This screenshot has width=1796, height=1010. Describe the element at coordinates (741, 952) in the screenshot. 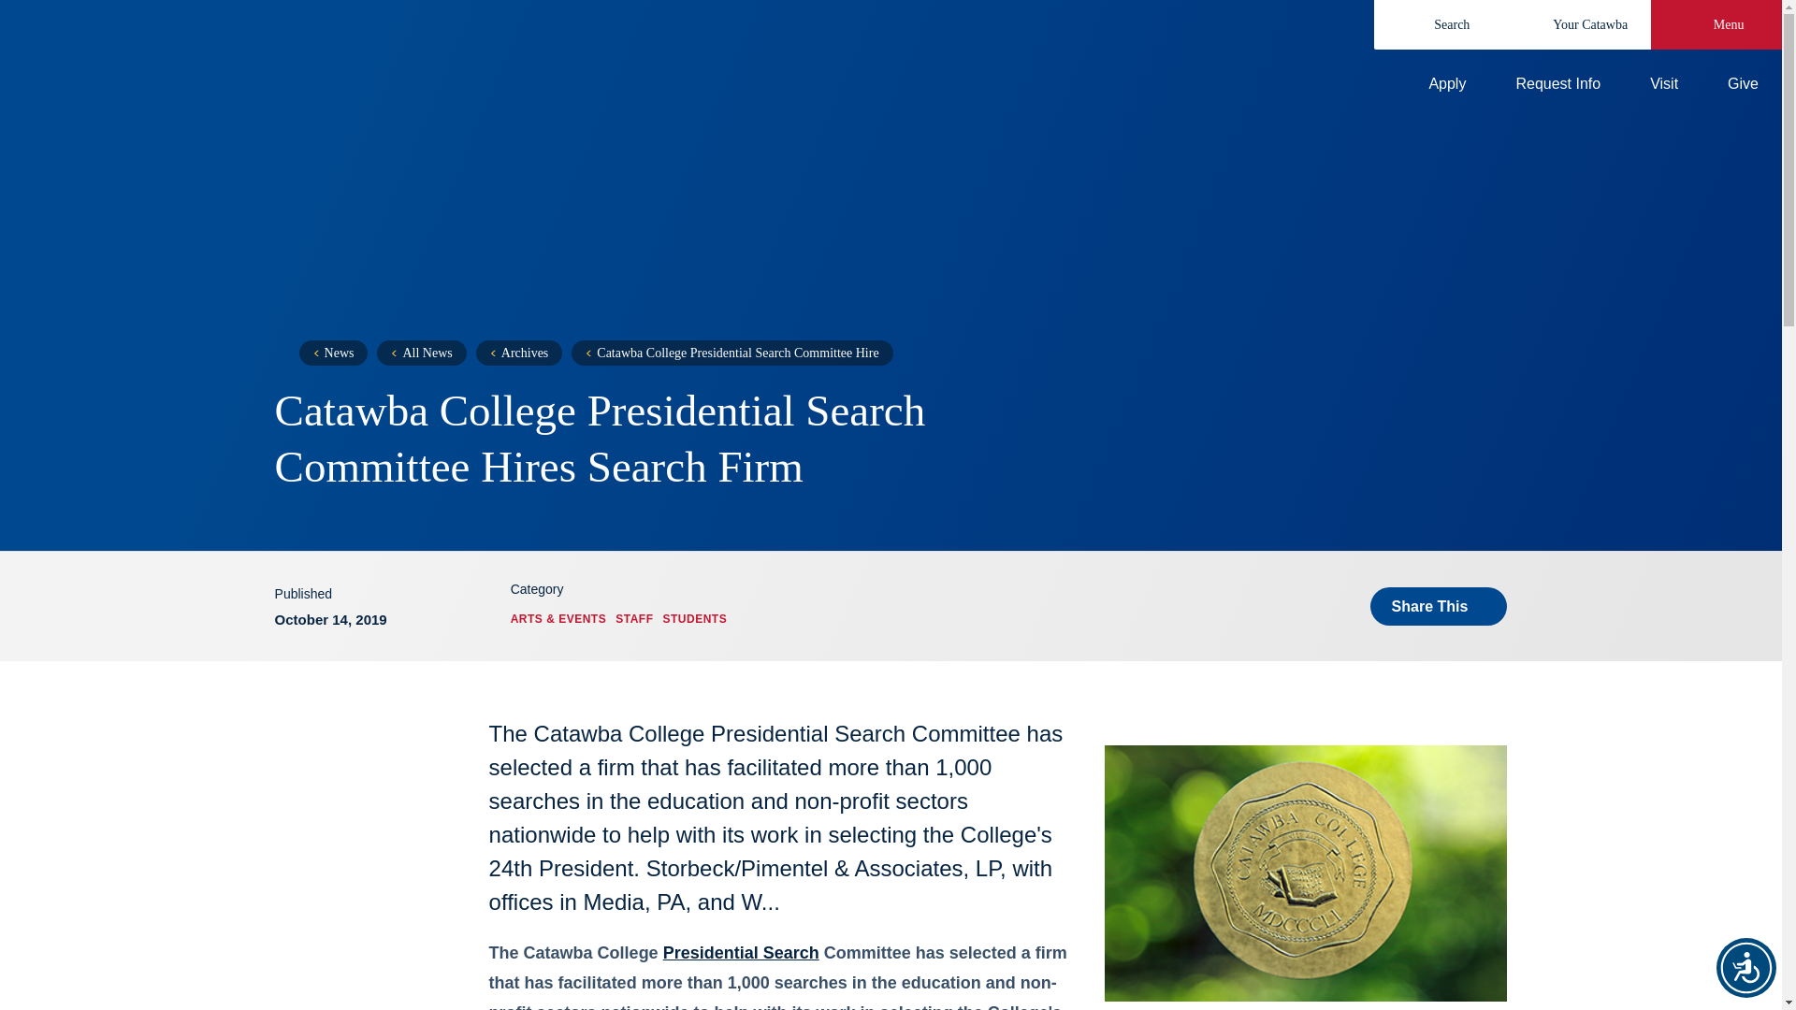

I see `Presidential Search` at that location.